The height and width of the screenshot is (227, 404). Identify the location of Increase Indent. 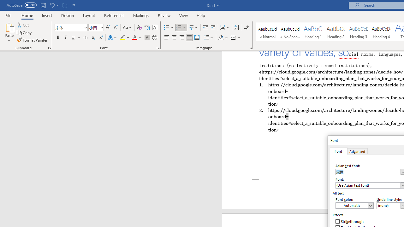
(213, 28).